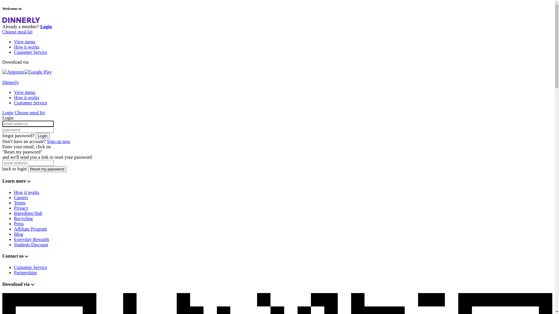 The height and width of the screenshot is (314, 559). I want to click on View menu, so click(24, 42).